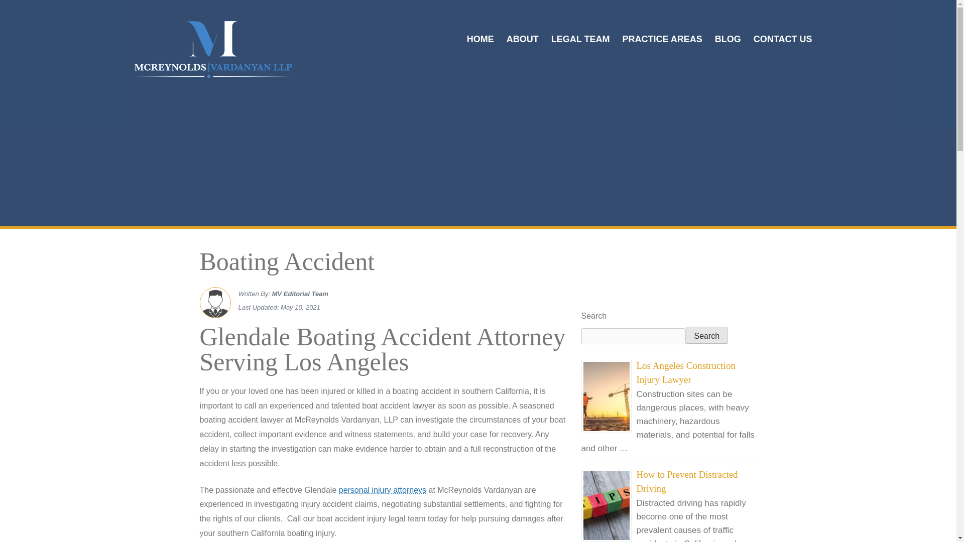 The width and height of the screenshot is (964, 542). What do you see at coordinates (686, 372) in the screenshot?
I see `Los Angeles Construction Injury Lawyer` at bounding box center [686, 372].